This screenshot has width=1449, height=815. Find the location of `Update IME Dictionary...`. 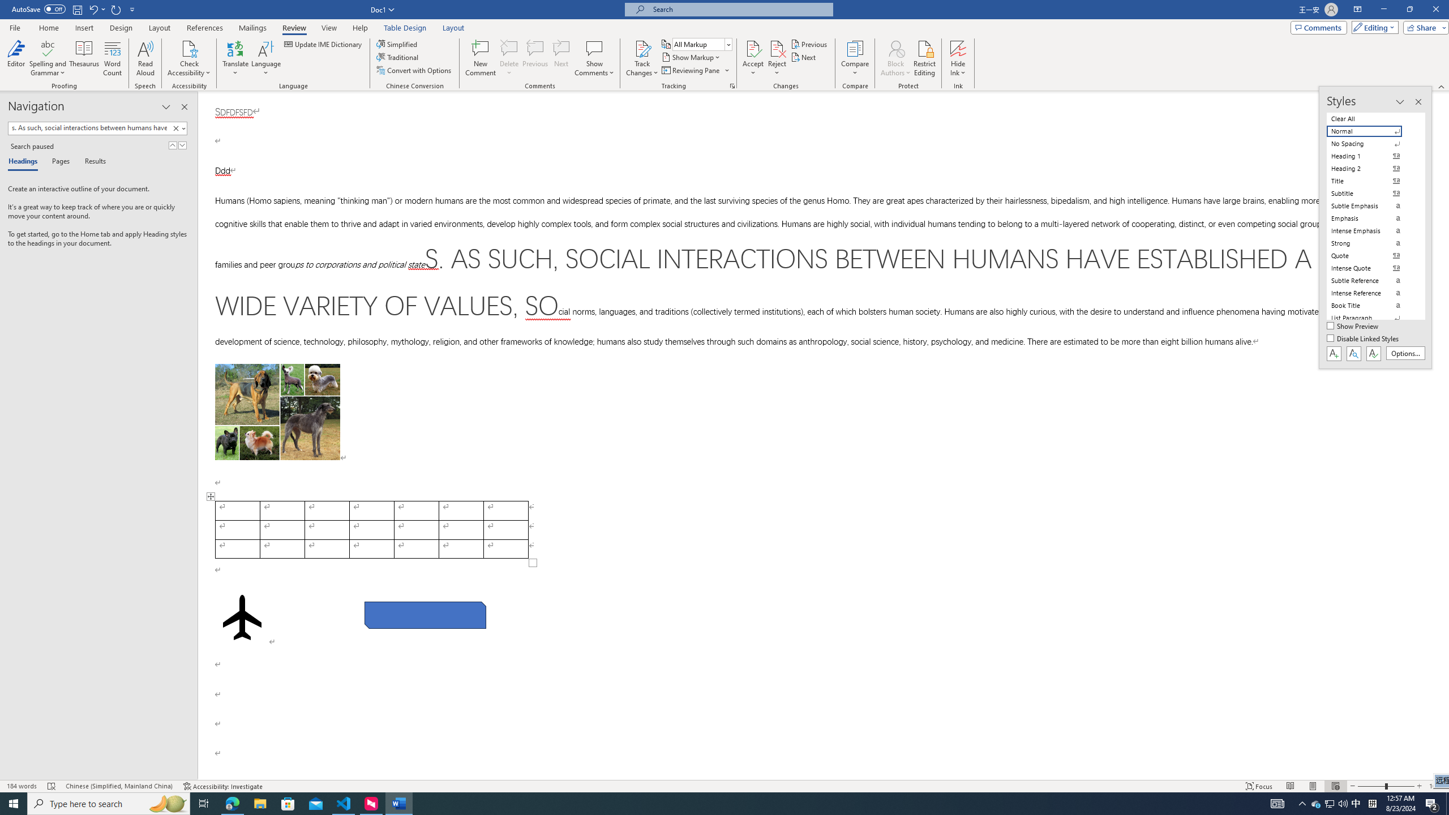

Update IME Dictionary... is located at coordinates (324, 44).